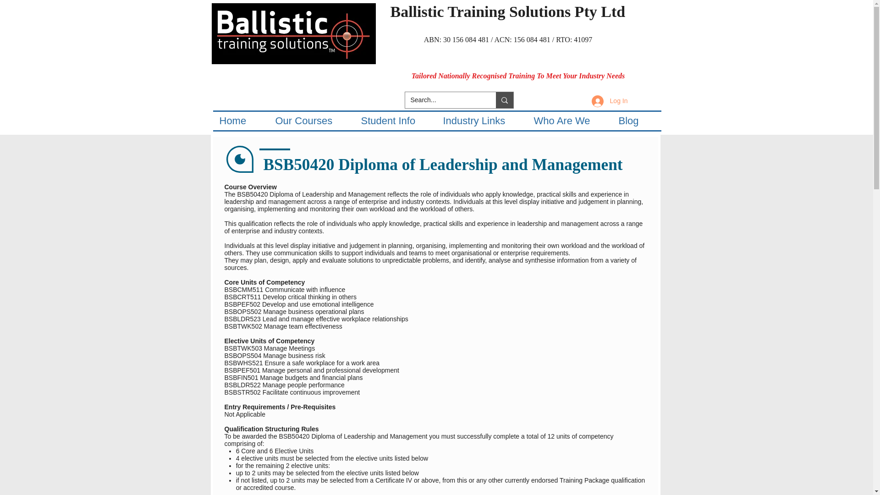 The height and width of the screenshot is (495, 880). I want to click on Home, so click(240, 121).